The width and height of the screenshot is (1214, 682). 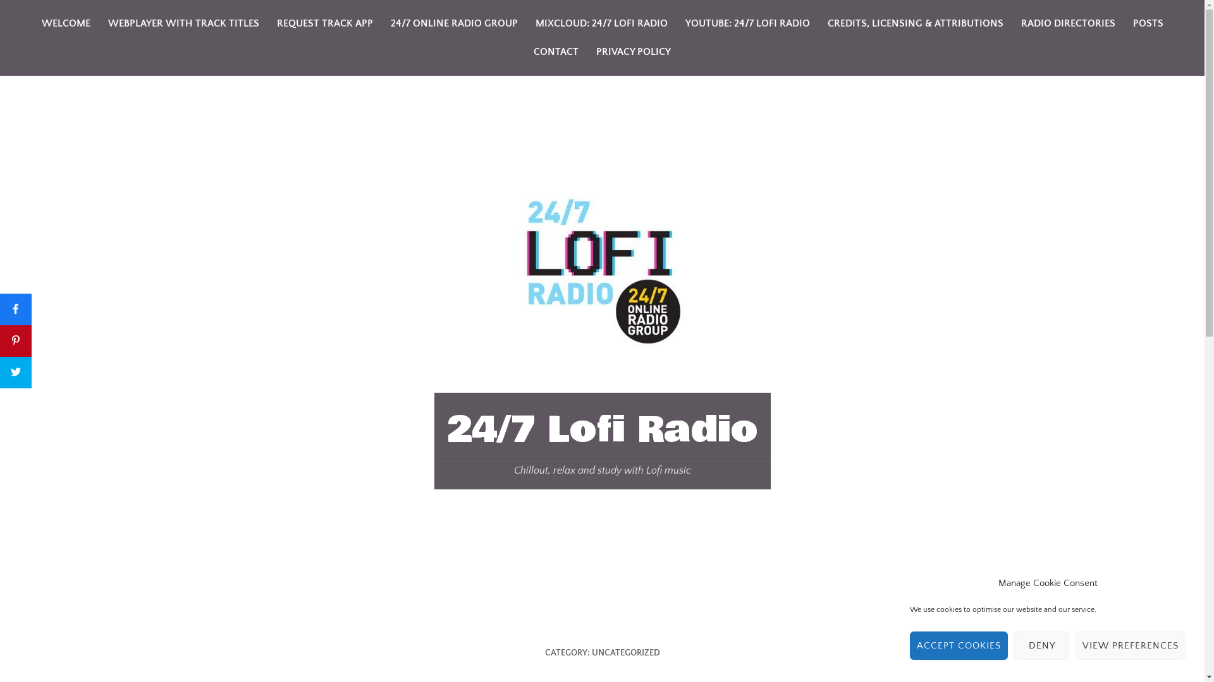 I want to click on RADIO DIRECTORIES, so click(x=1067, y=24).